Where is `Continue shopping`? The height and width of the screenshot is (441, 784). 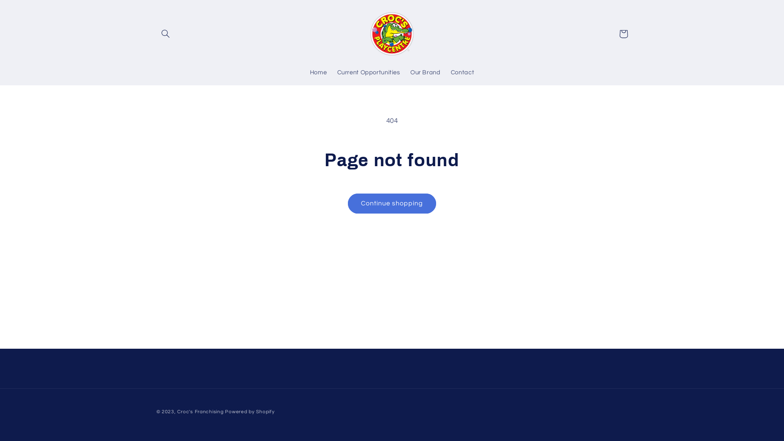 Continue shopping is located at coordinates (392, 203).